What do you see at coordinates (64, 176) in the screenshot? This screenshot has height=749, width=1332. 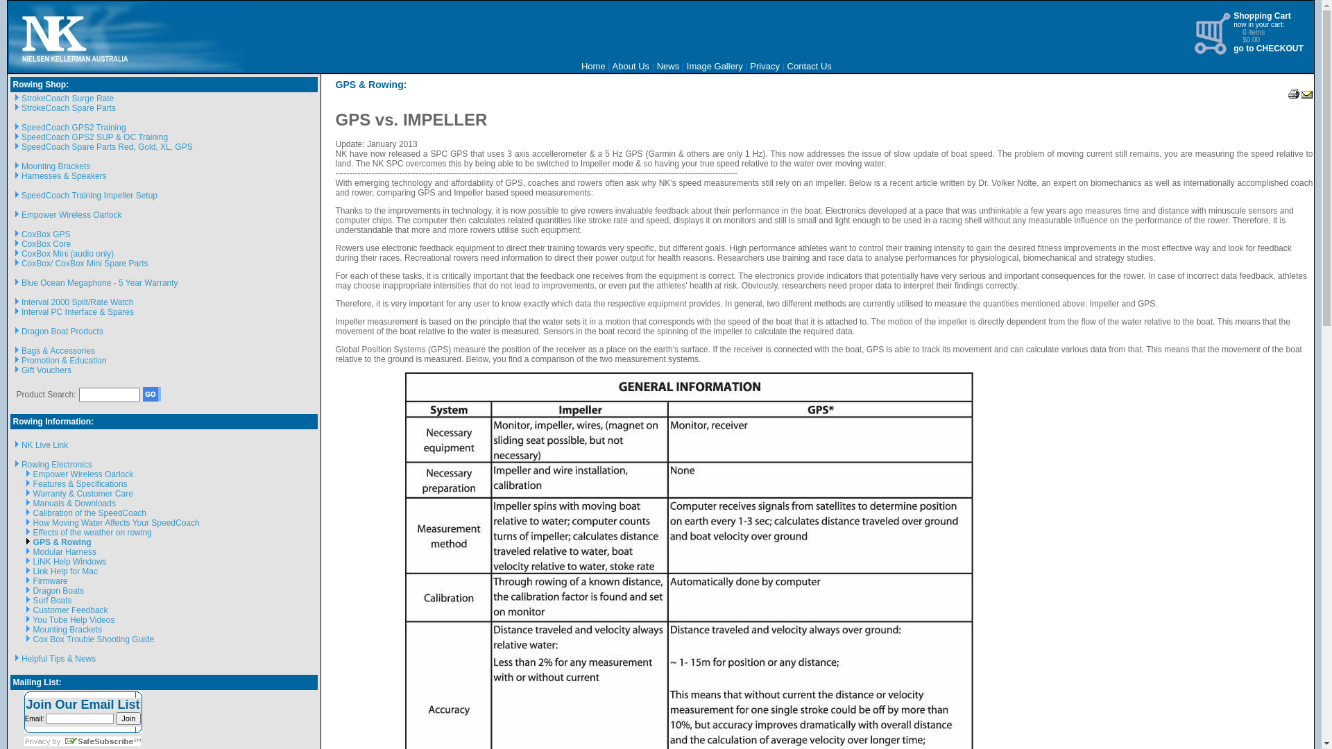 I see `Harnesses & Speakers` at bounding box center [64, 176].